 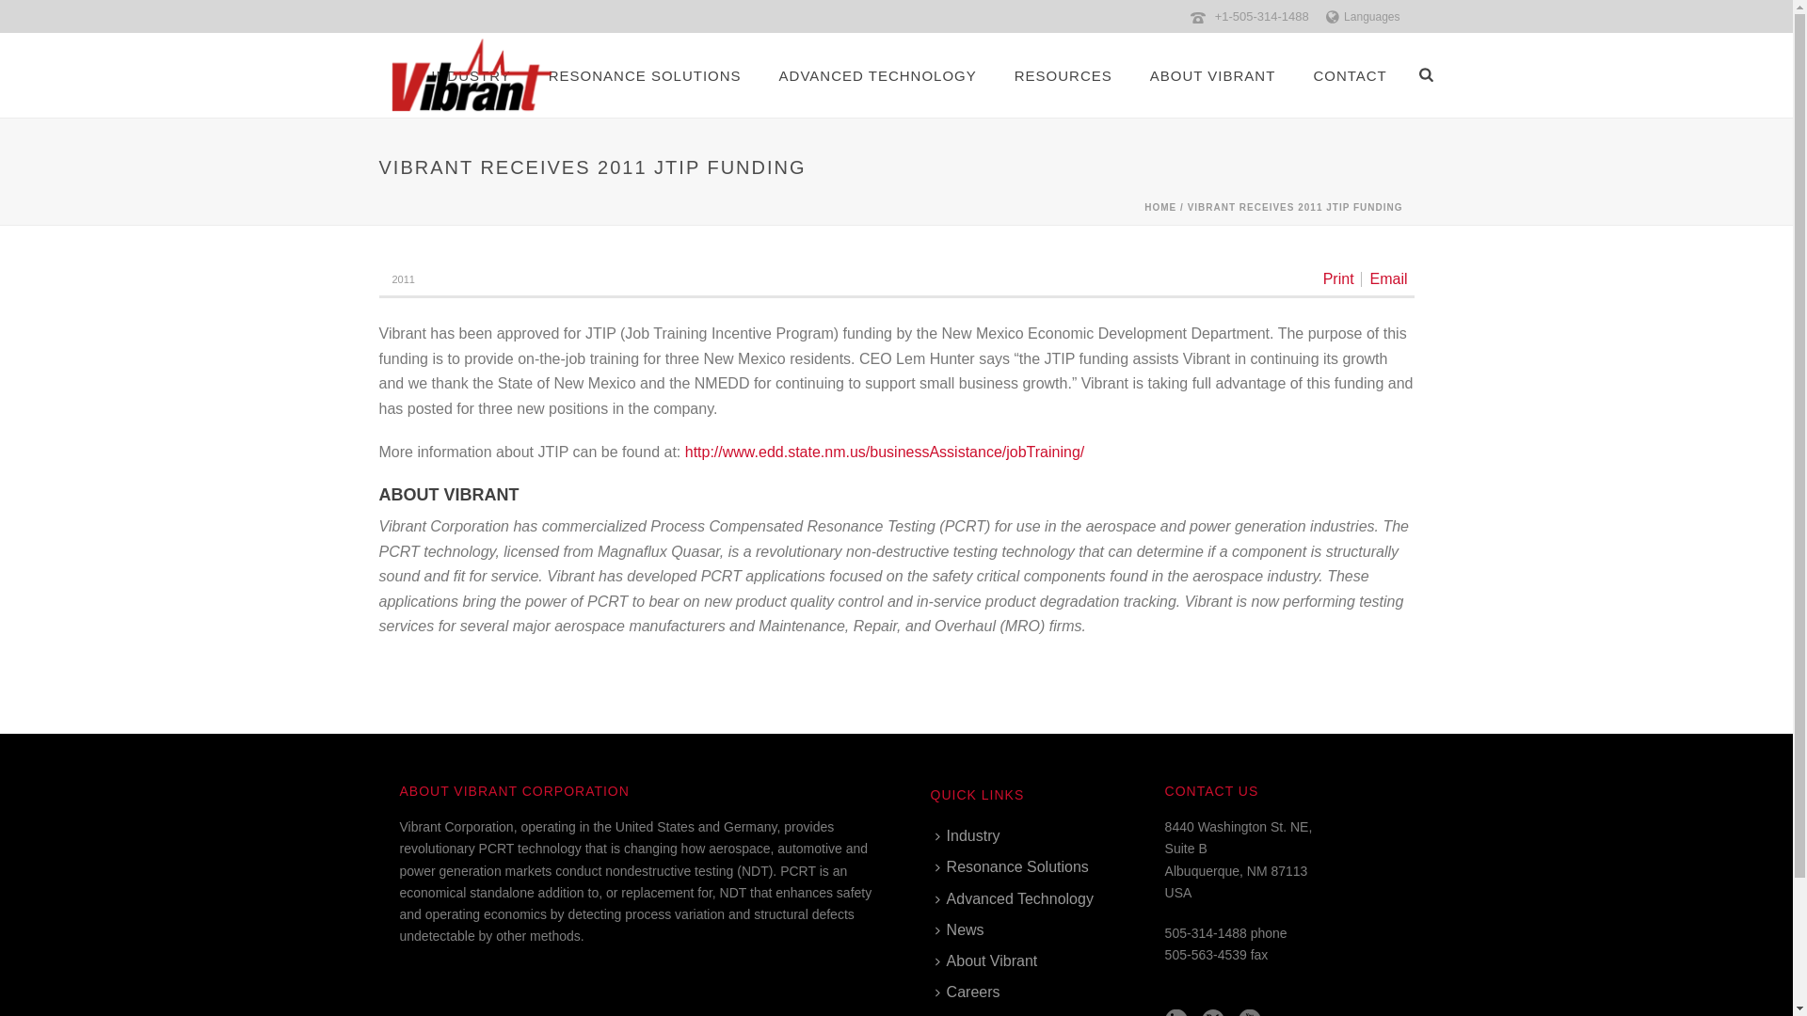 I want to click on NDT that Supports your Bottom Line, so click(x=471, y=75).